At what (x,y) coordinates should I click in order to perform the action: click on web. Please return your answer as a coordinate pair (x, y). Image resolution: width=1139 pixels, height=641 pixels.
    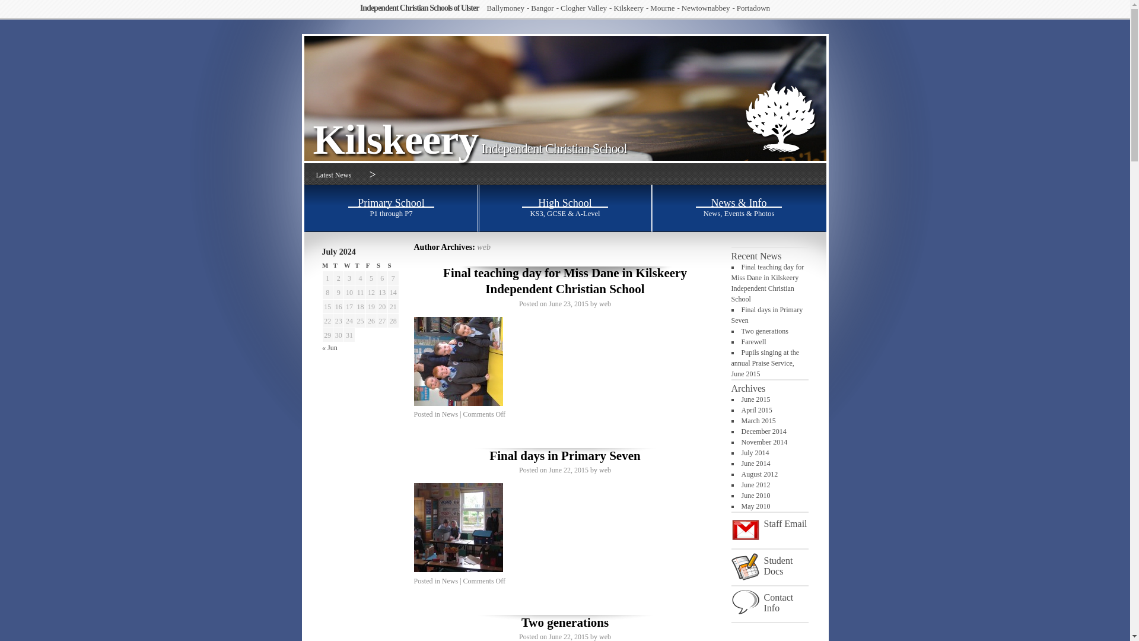
    Looking at the image, I should click on (605, 636).